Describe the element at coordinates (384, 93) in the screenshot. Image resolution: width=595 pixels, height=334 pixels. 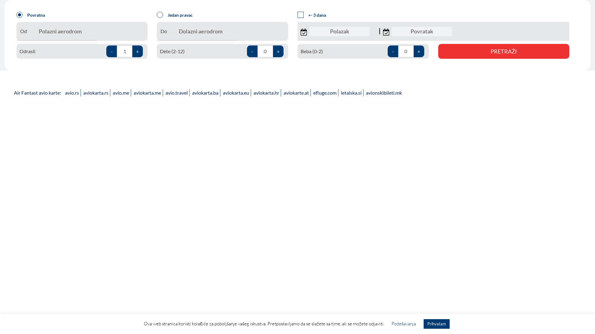
I see `avionskibileti.mk` at that location.